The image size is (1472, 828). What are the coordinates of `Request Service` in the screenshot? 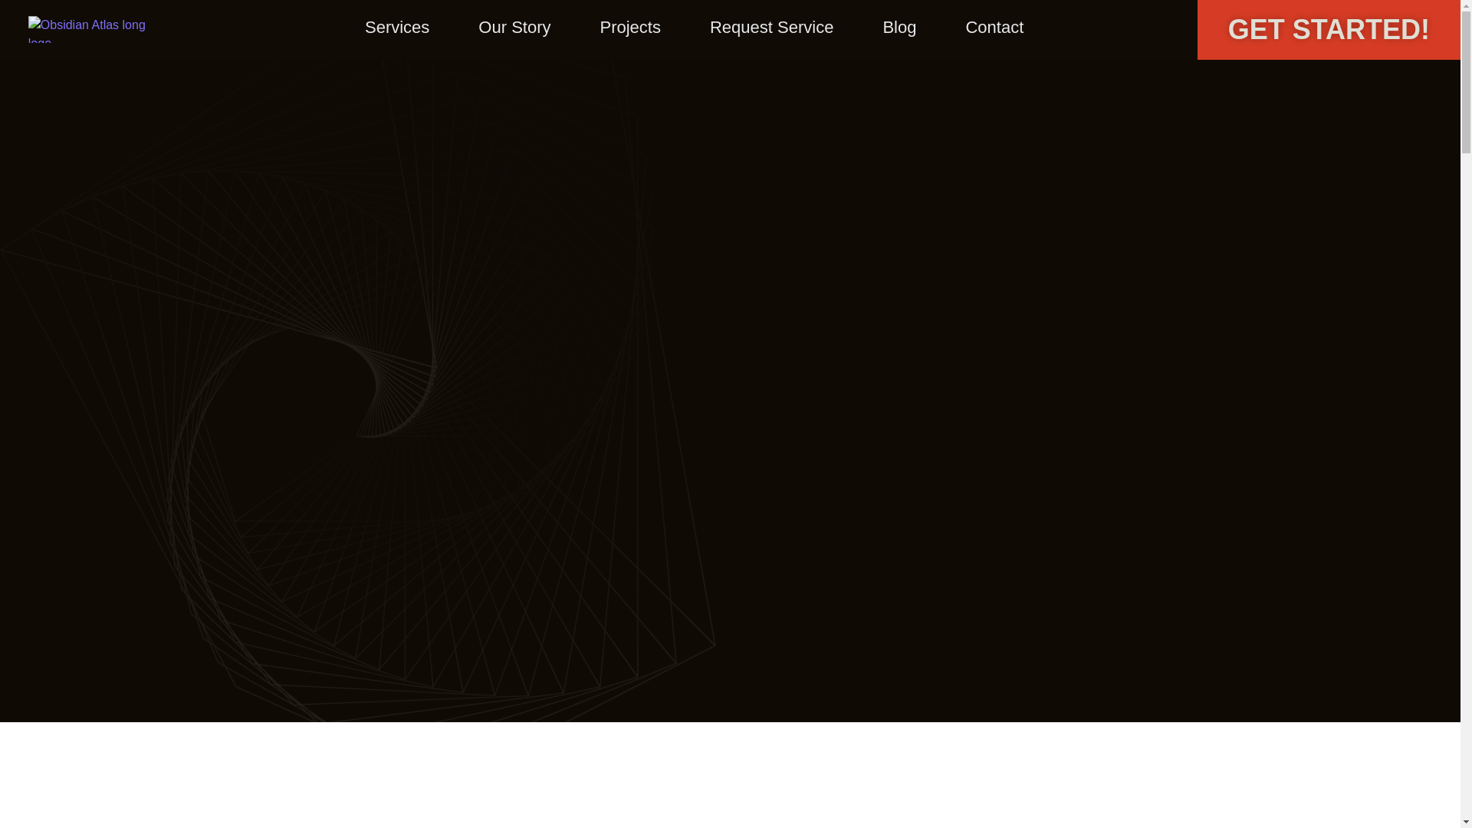 It's located at (771, 28).